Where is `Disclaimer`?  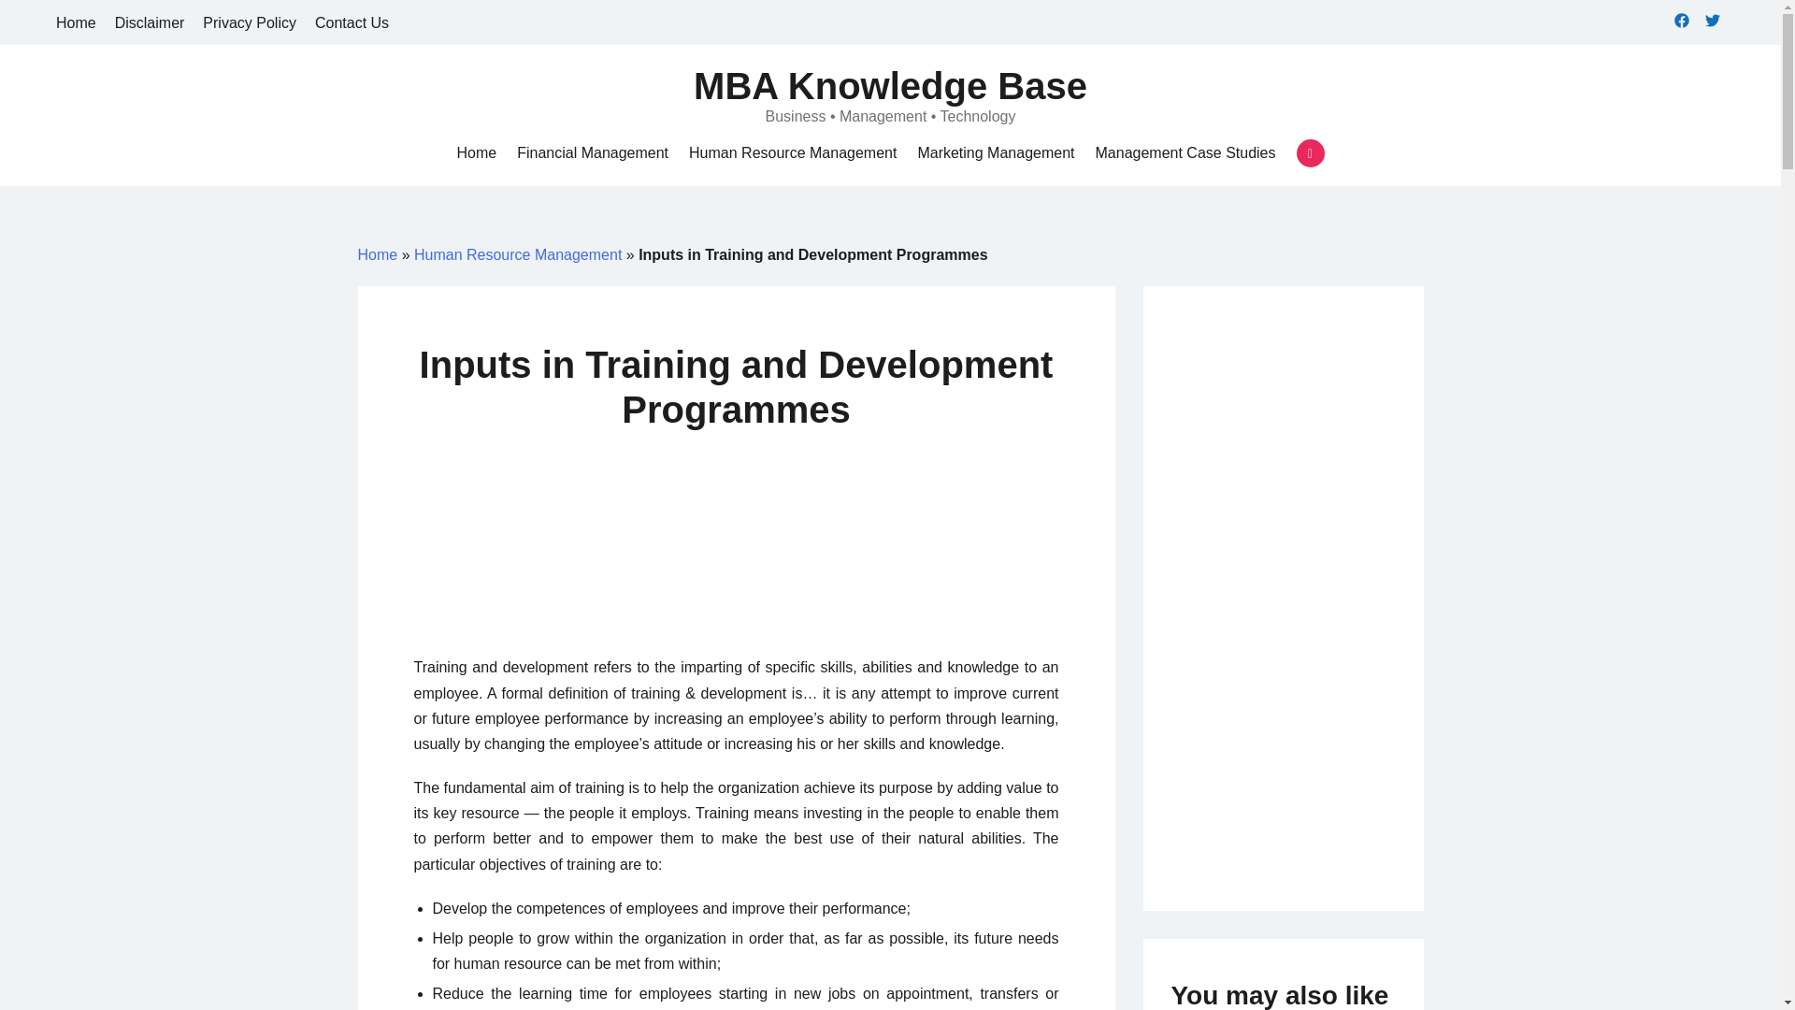
Disclaimer is located at coordinates (150, 22).